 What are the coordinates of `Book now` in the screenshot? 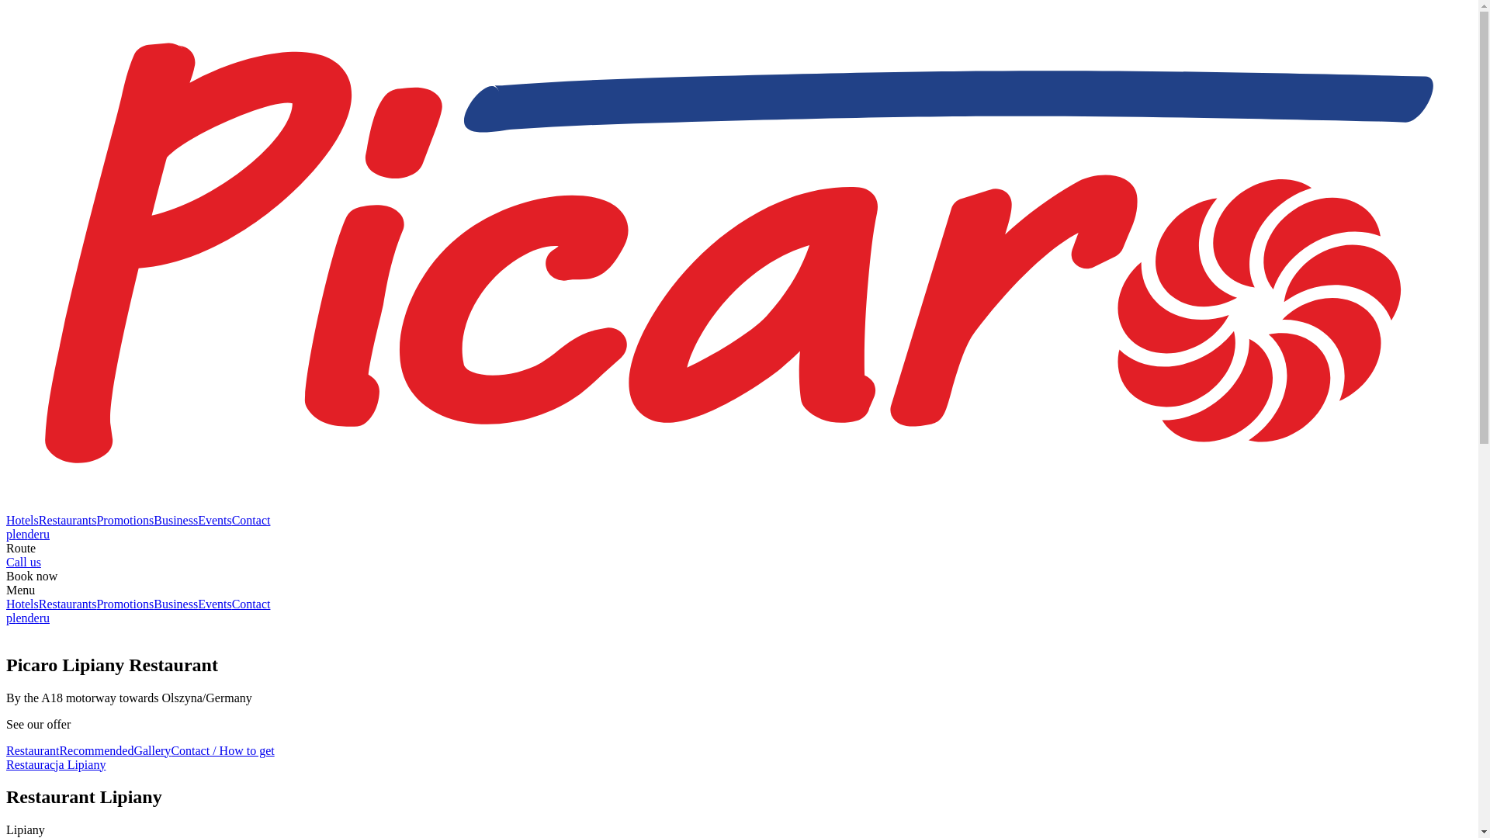 It's located at (31, 576).